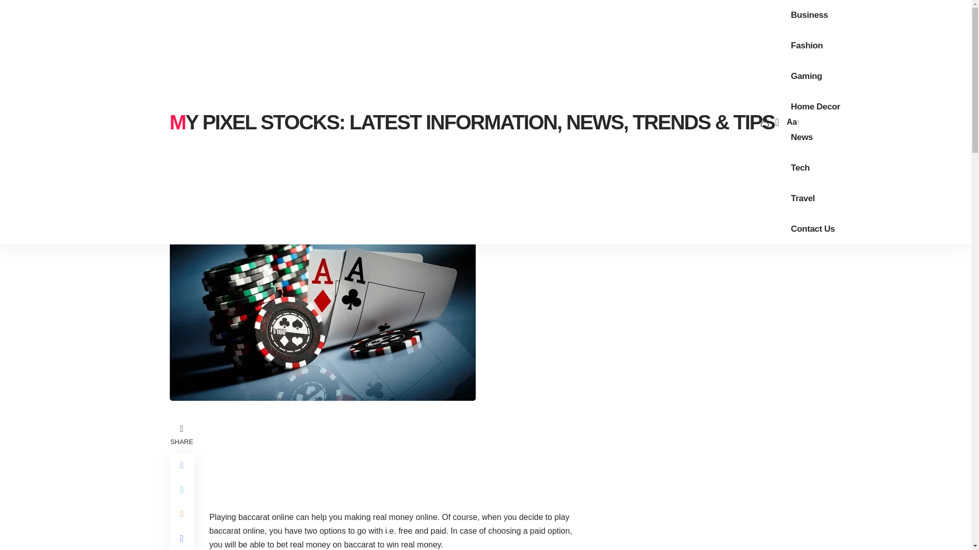 This screenshot has width=979, height=550. What do you see at coordinates (803, 199) in the screenshot?
I see `Travel` at bounding box center [803, 199].